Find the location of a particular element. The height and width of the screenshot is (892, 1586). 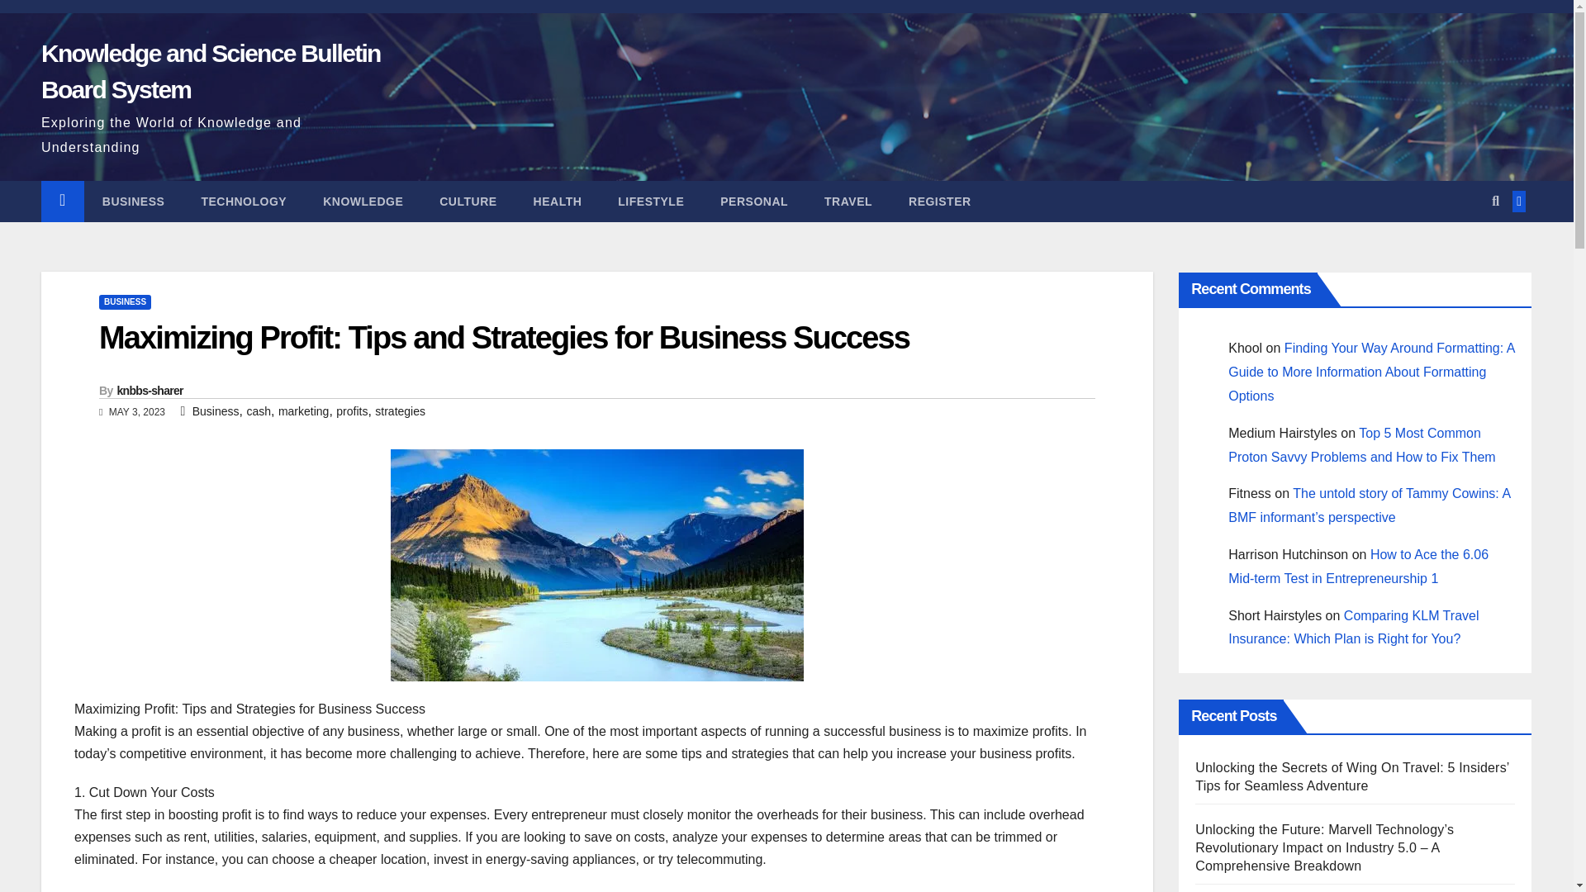

marketing is located at coordinates (303, 411).